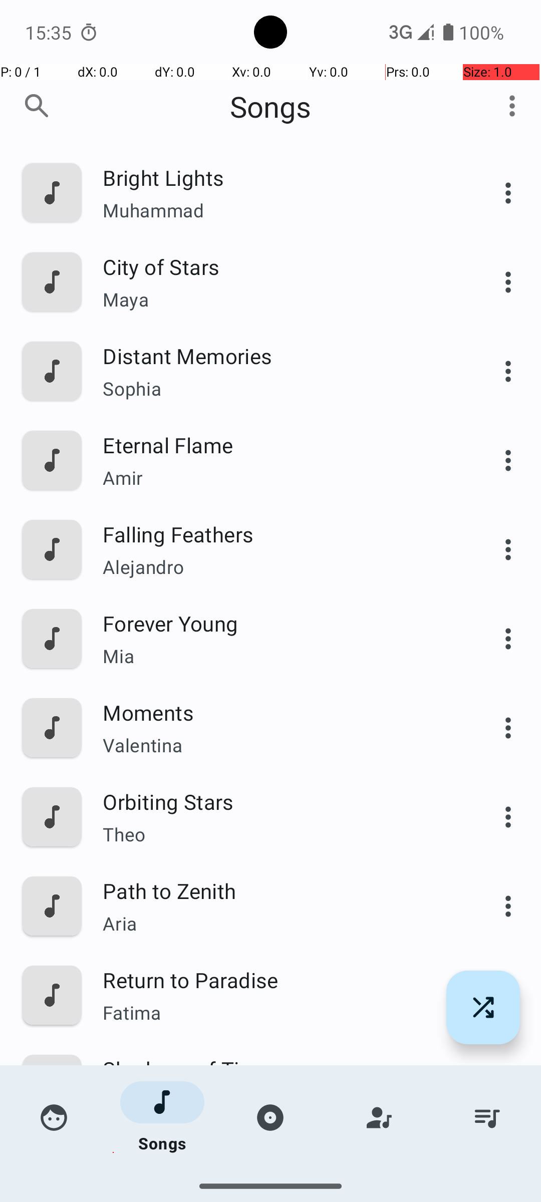 This screenshot has width=541, height=1202. Describe the element at coordinates (279, 478) in the screenshot. I see `Amir` at that location.